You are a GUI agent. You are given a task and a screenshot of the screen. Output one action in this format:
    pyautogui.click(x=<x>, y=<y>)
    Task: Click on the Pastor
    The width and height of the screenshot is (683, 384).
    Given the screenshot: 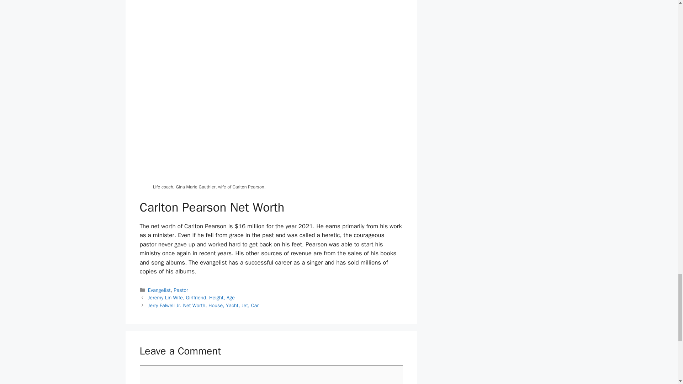 What is the action you would take?
    pyautogui.click(x=181, y=290)
    